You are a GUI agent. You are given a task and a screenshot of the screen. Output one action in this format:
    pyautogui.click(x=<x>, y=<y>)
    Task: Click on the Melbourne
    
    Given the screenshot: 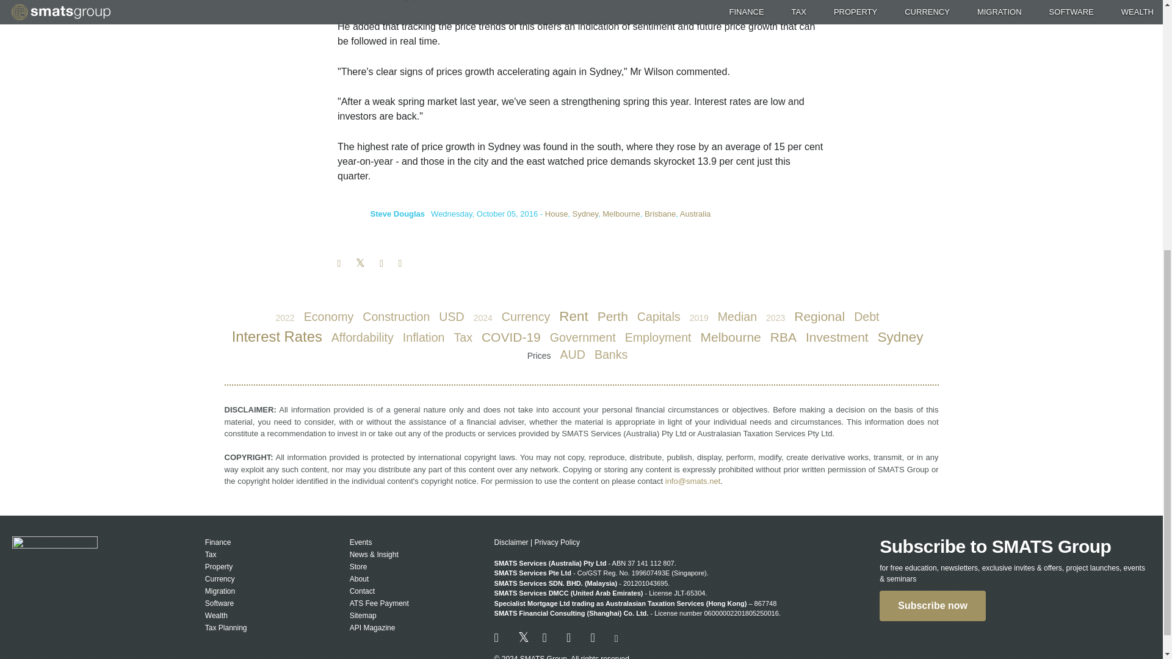 What is the action you would take?
    pyautogui.click(x=621, y=214)
    